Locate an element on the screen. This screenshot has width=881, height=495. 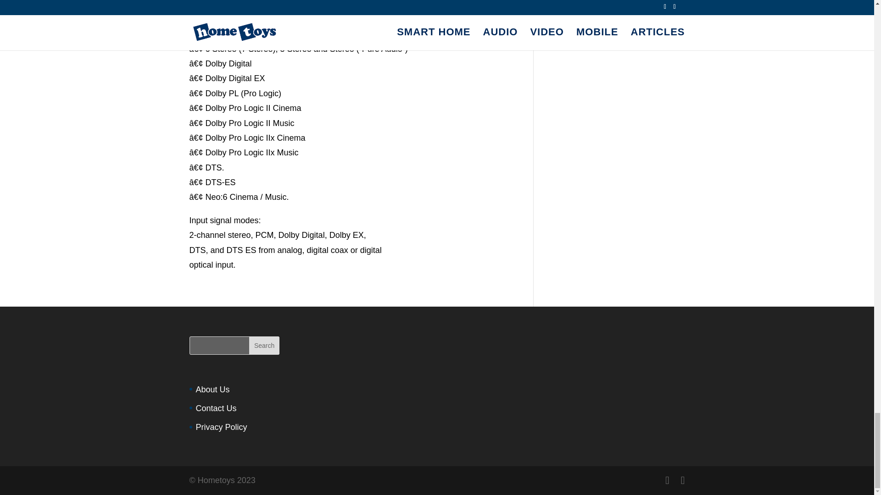
Privacy Policy is located at coordinates (221, 427).